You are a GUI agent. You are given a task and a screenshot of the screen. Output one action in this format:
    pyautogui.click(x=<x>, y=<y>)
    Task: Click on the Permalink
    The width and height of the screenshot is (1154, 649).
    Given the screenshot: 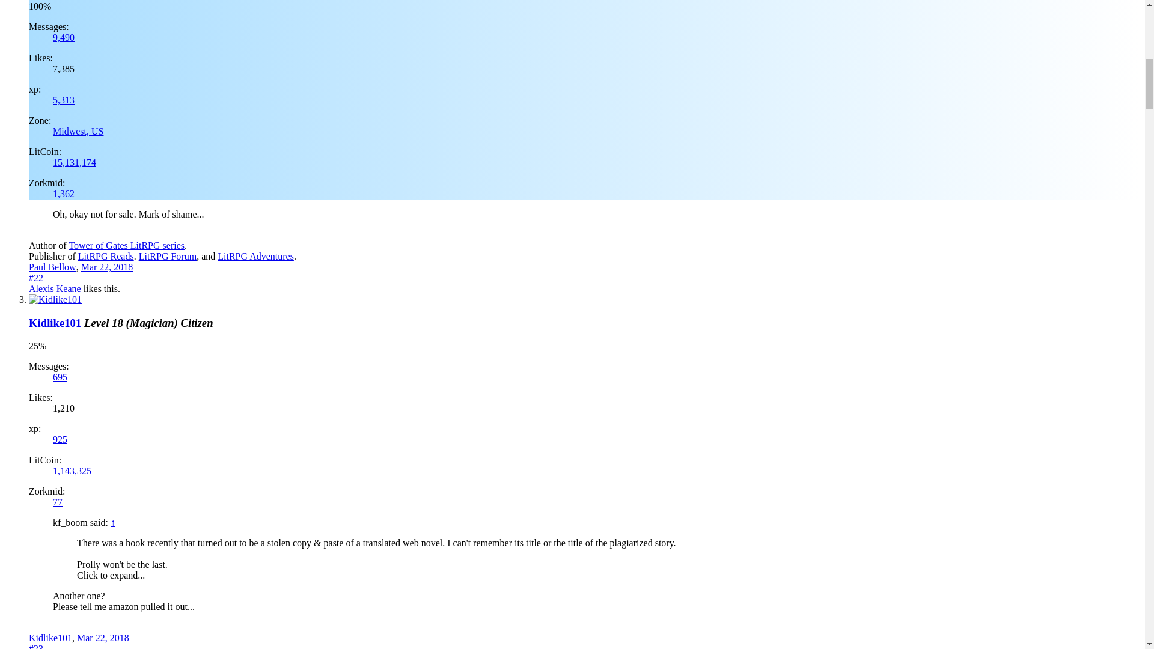 What is the action you would take?
    pyautogui.click(x=107, y=267)
    